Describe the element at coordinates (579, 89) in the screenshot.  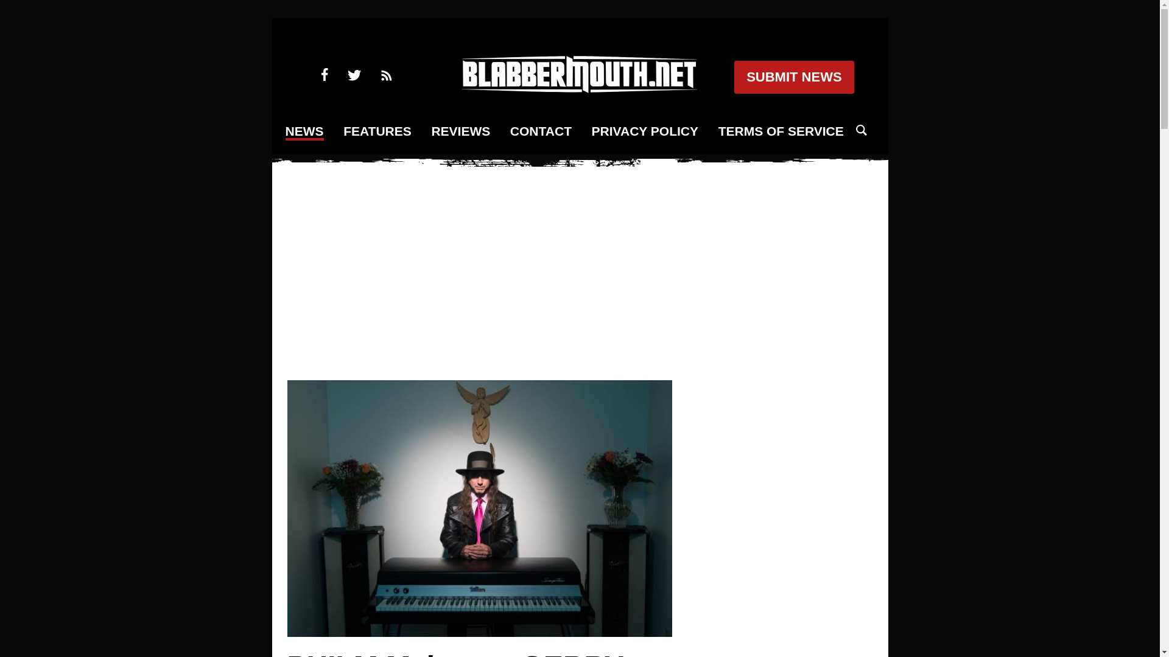
I see `blabbermouth` at that location.